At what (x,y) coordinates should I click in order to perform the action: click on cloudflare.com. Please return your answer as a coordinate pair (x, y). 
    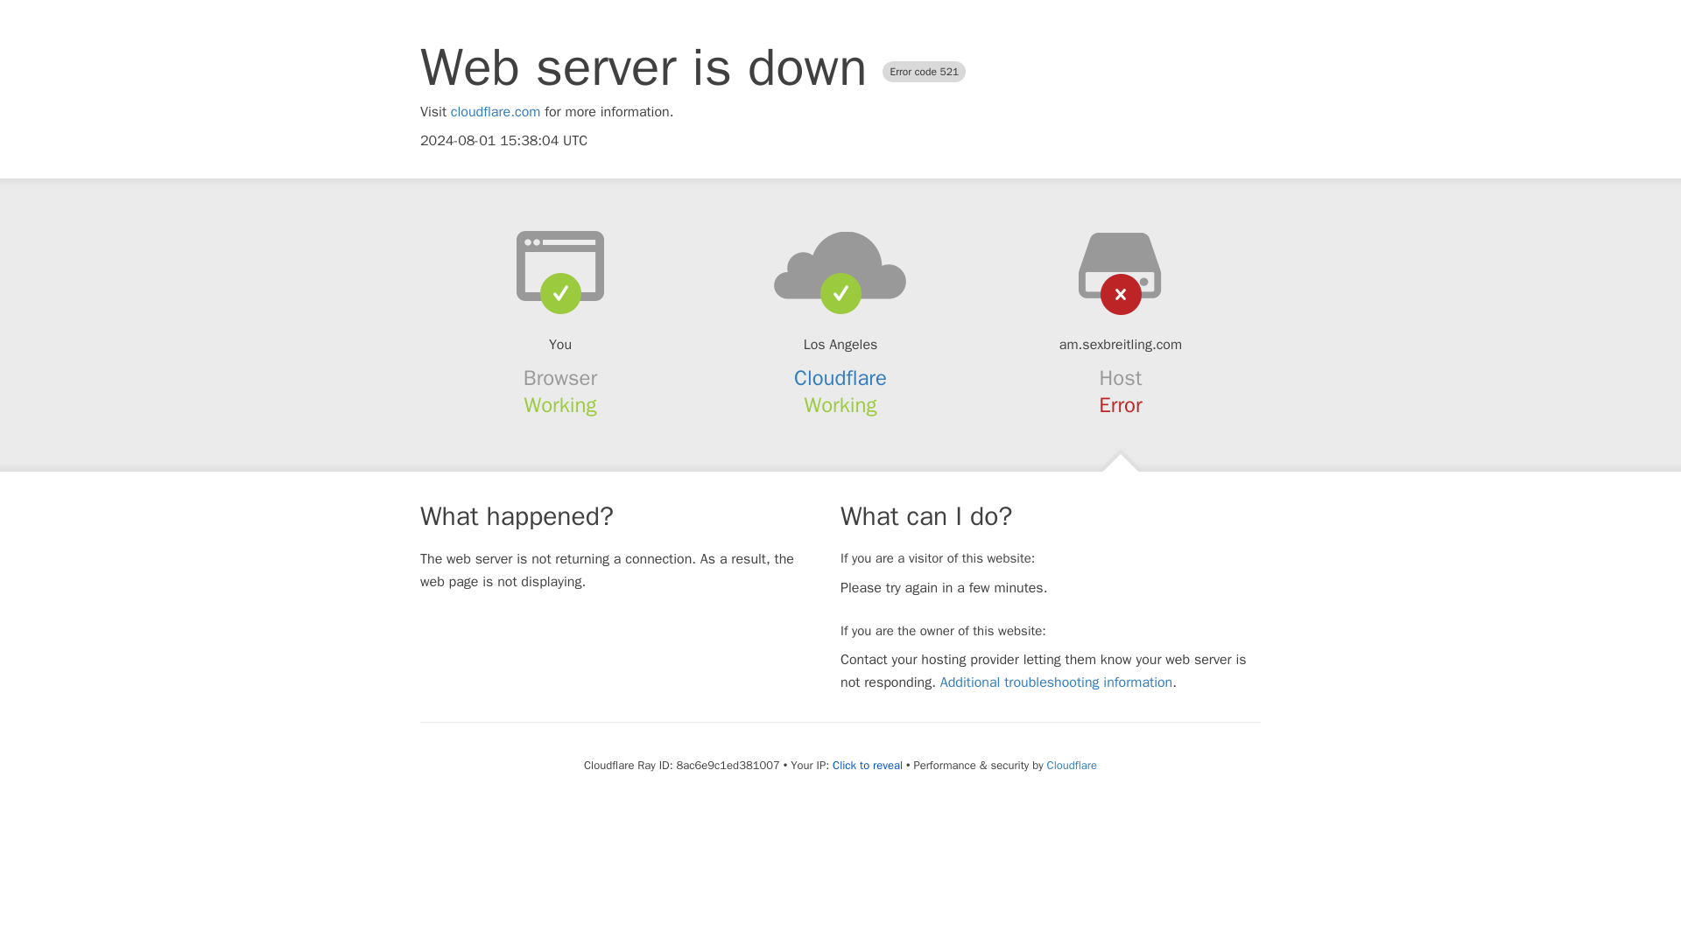
    Looking at the image, I should click on (496, 112).